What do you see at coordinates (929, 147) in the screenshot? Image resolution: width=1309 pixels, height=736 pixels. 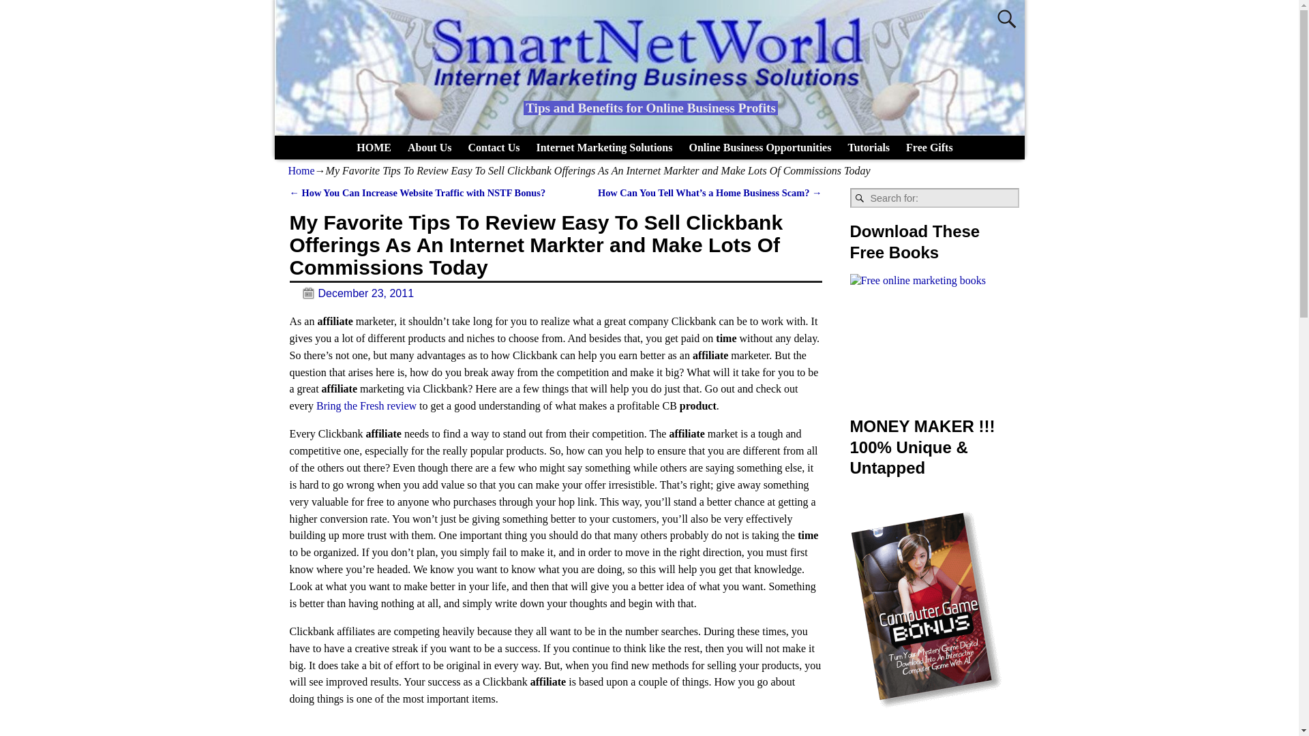 I see `Free Gifts` at bounding box center [929, 147].